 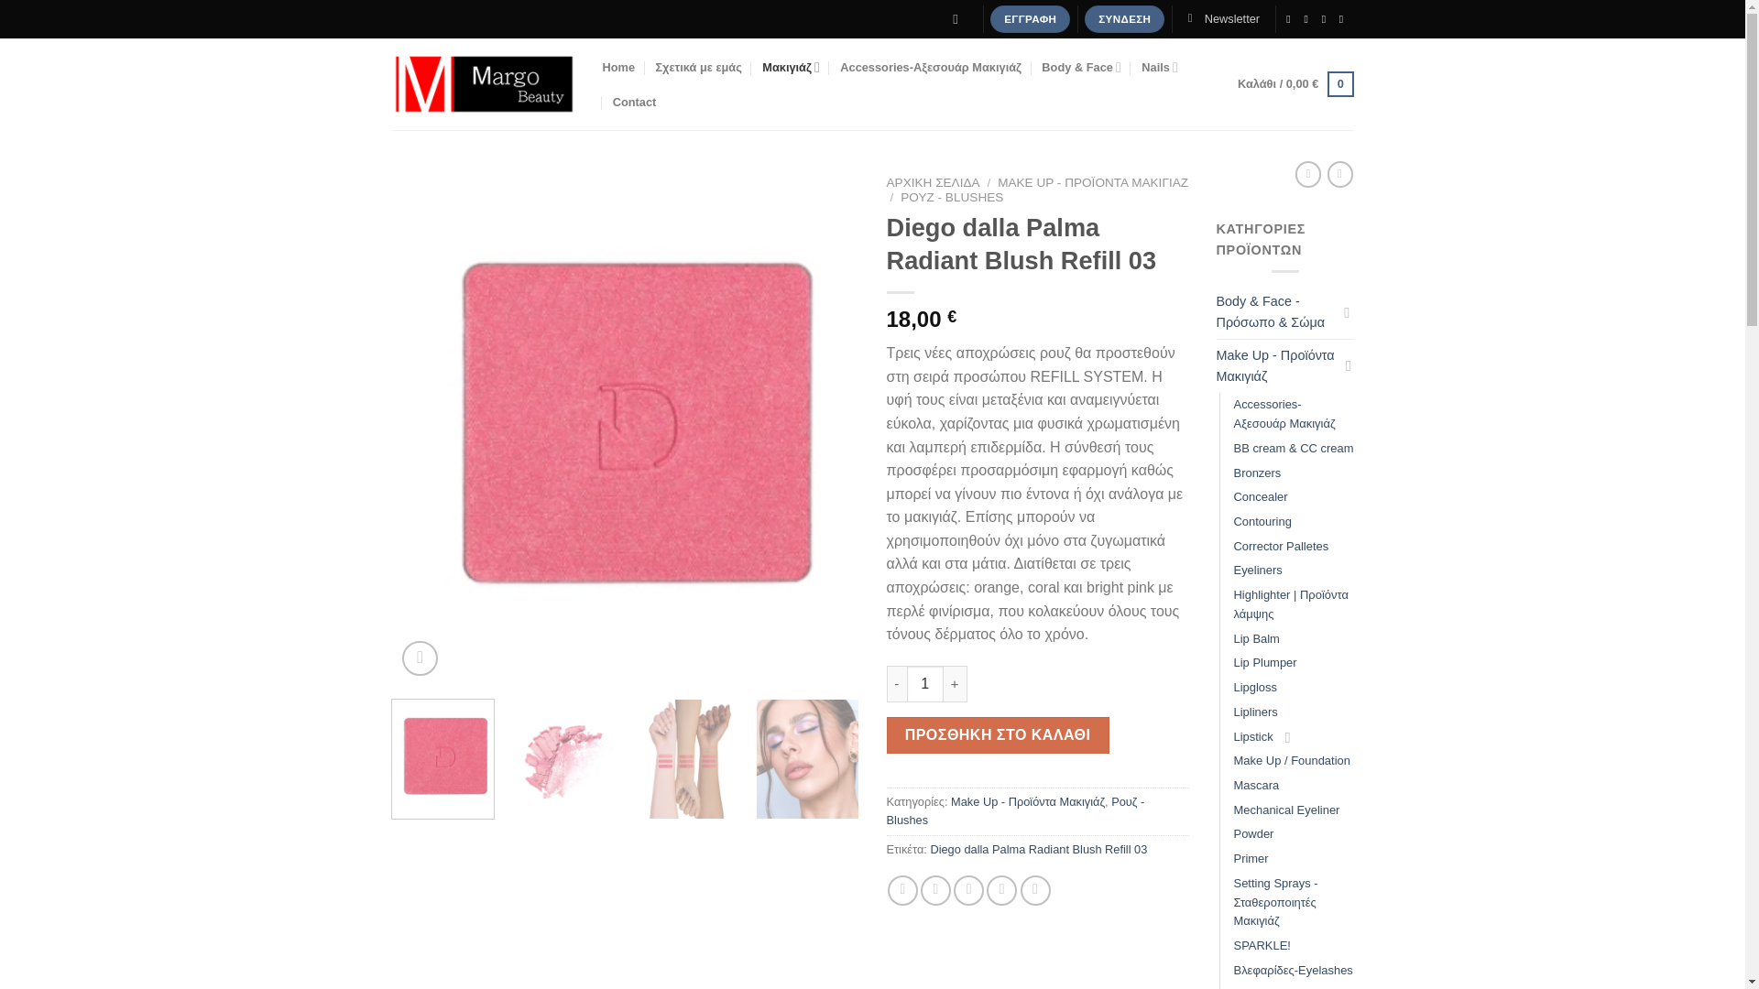 I want to click on Pin on Pinterest, so click(x=1001, y=890).